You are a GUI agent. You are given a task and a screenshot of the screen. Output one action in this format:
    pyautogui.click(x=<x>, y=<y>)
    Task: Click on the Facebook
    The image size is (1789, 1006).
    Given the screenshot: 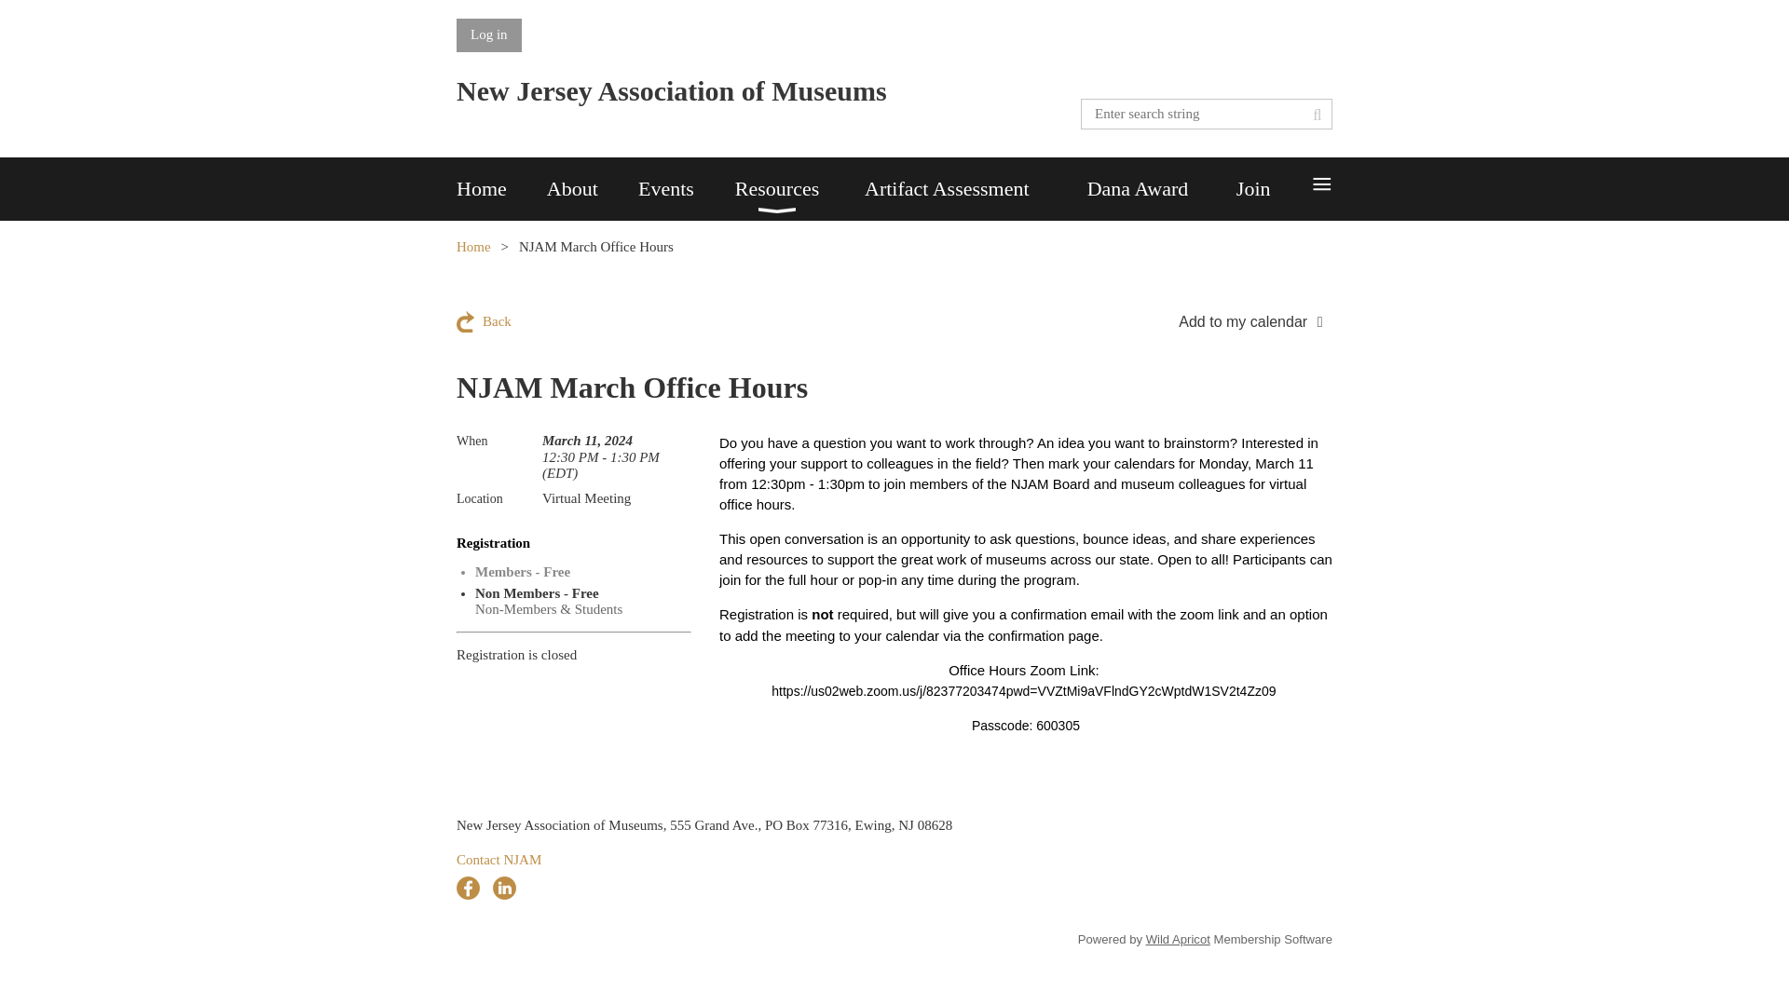 What is the action you would take?
    pyautogui.click(x=468, y=887)
    